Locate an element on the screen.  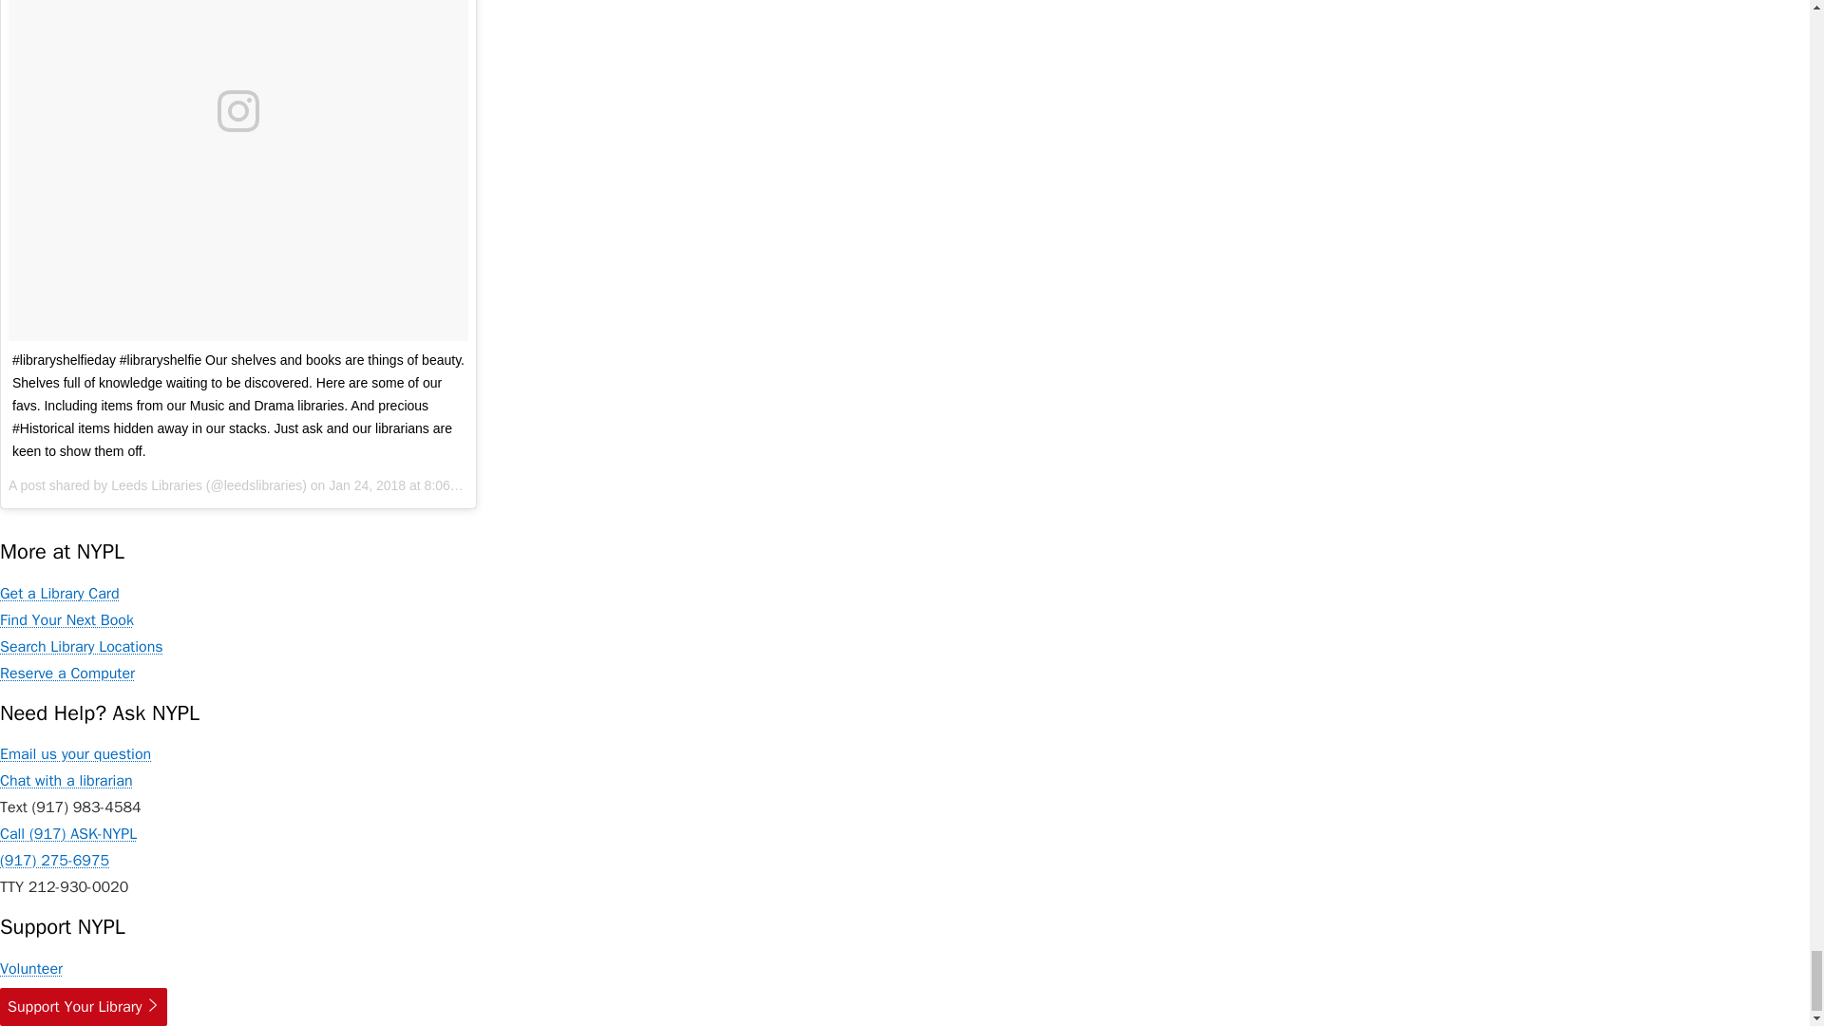
Get a Library Card is located at coordinates (60, 593).